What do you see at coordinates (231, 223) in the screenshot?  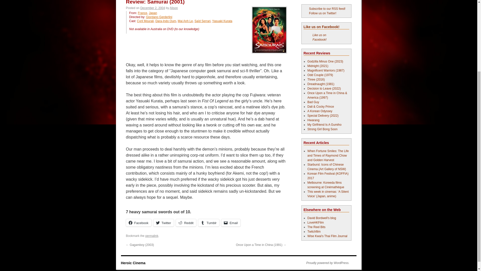 I see `Click to email a link to a friend` at bounding box center [231, 223].